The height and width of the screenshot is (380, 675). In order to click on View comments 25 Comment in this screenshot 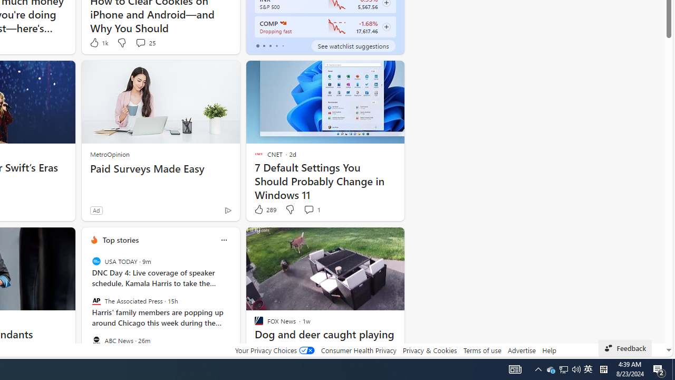, I will do `click(146, 42)`.